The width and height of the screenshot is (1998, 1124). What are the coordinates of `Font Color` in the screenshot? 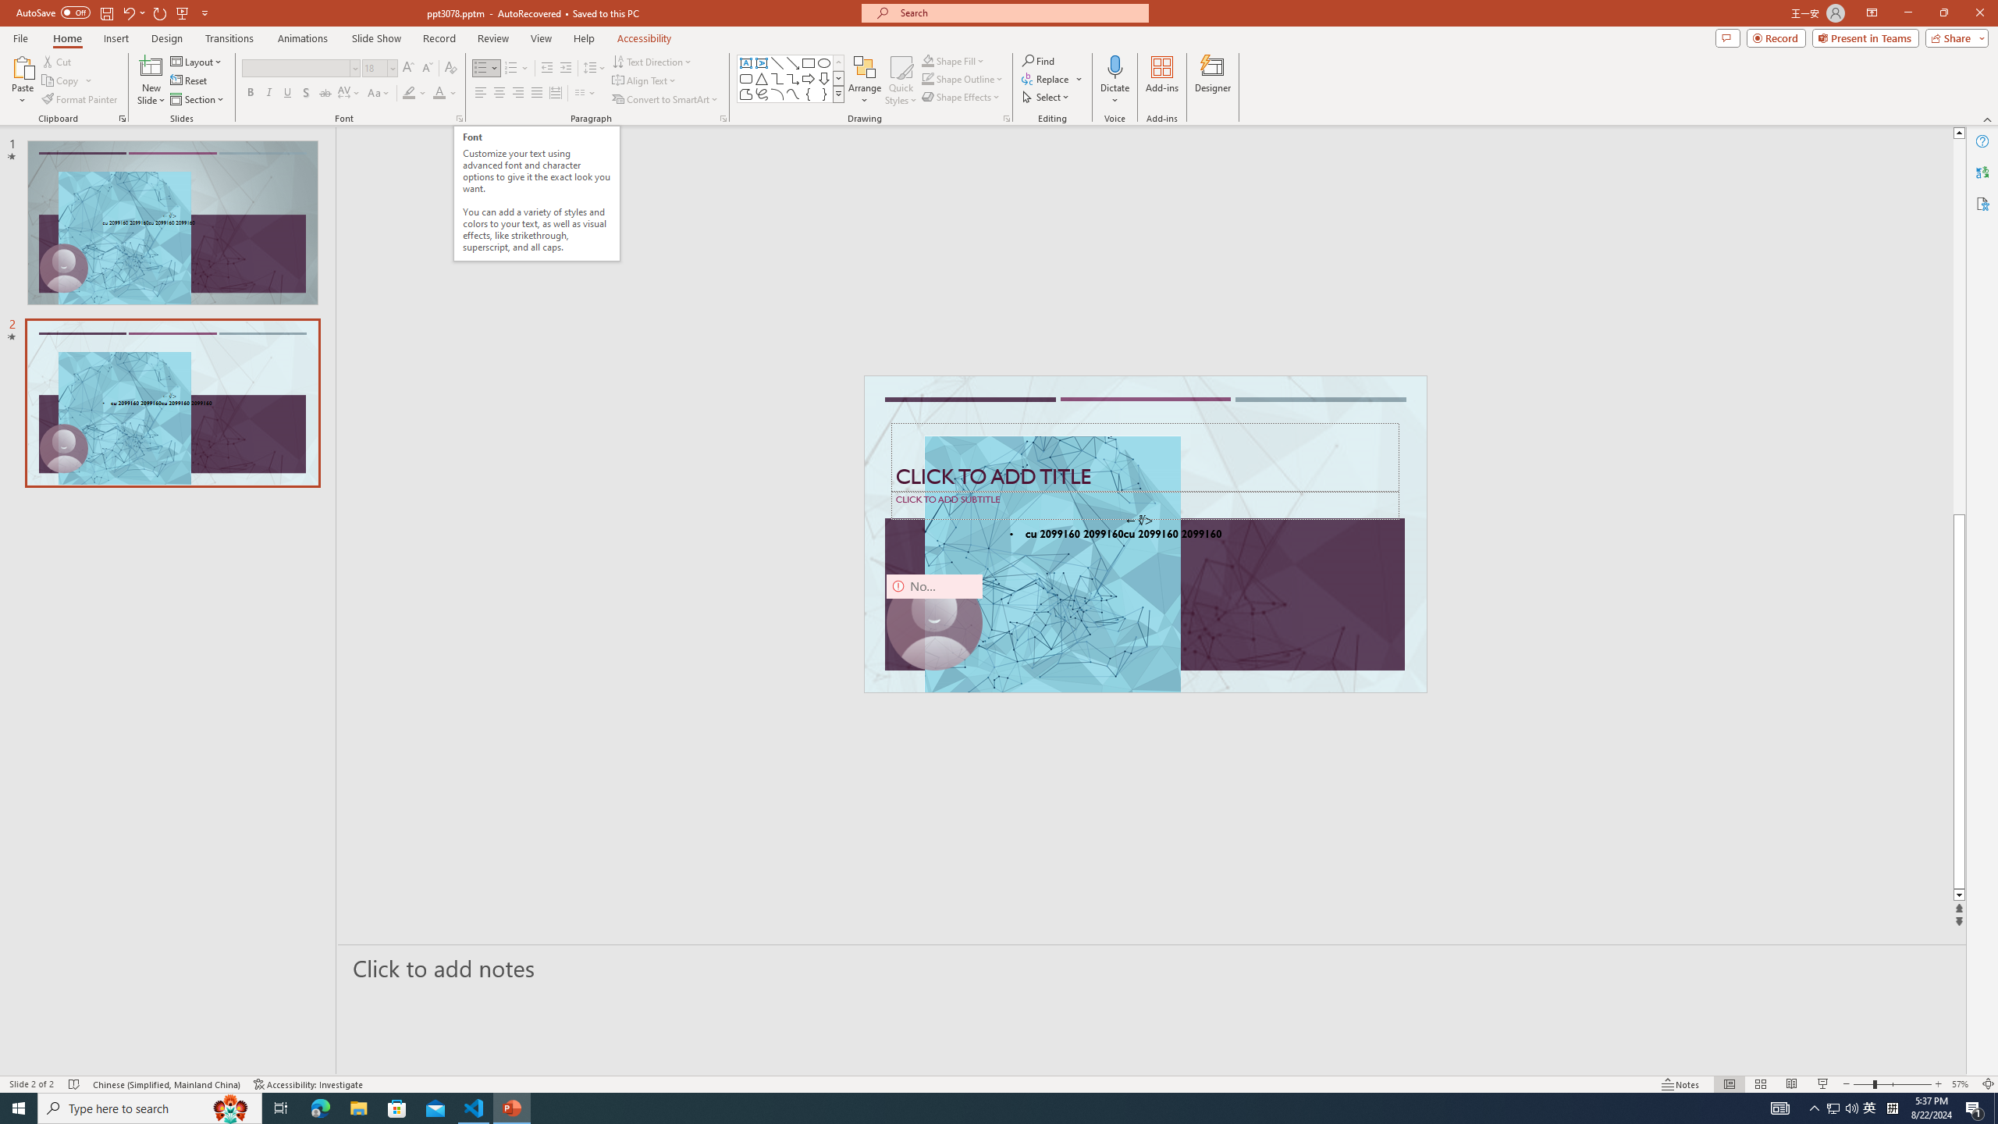 It's located at (445, 94).